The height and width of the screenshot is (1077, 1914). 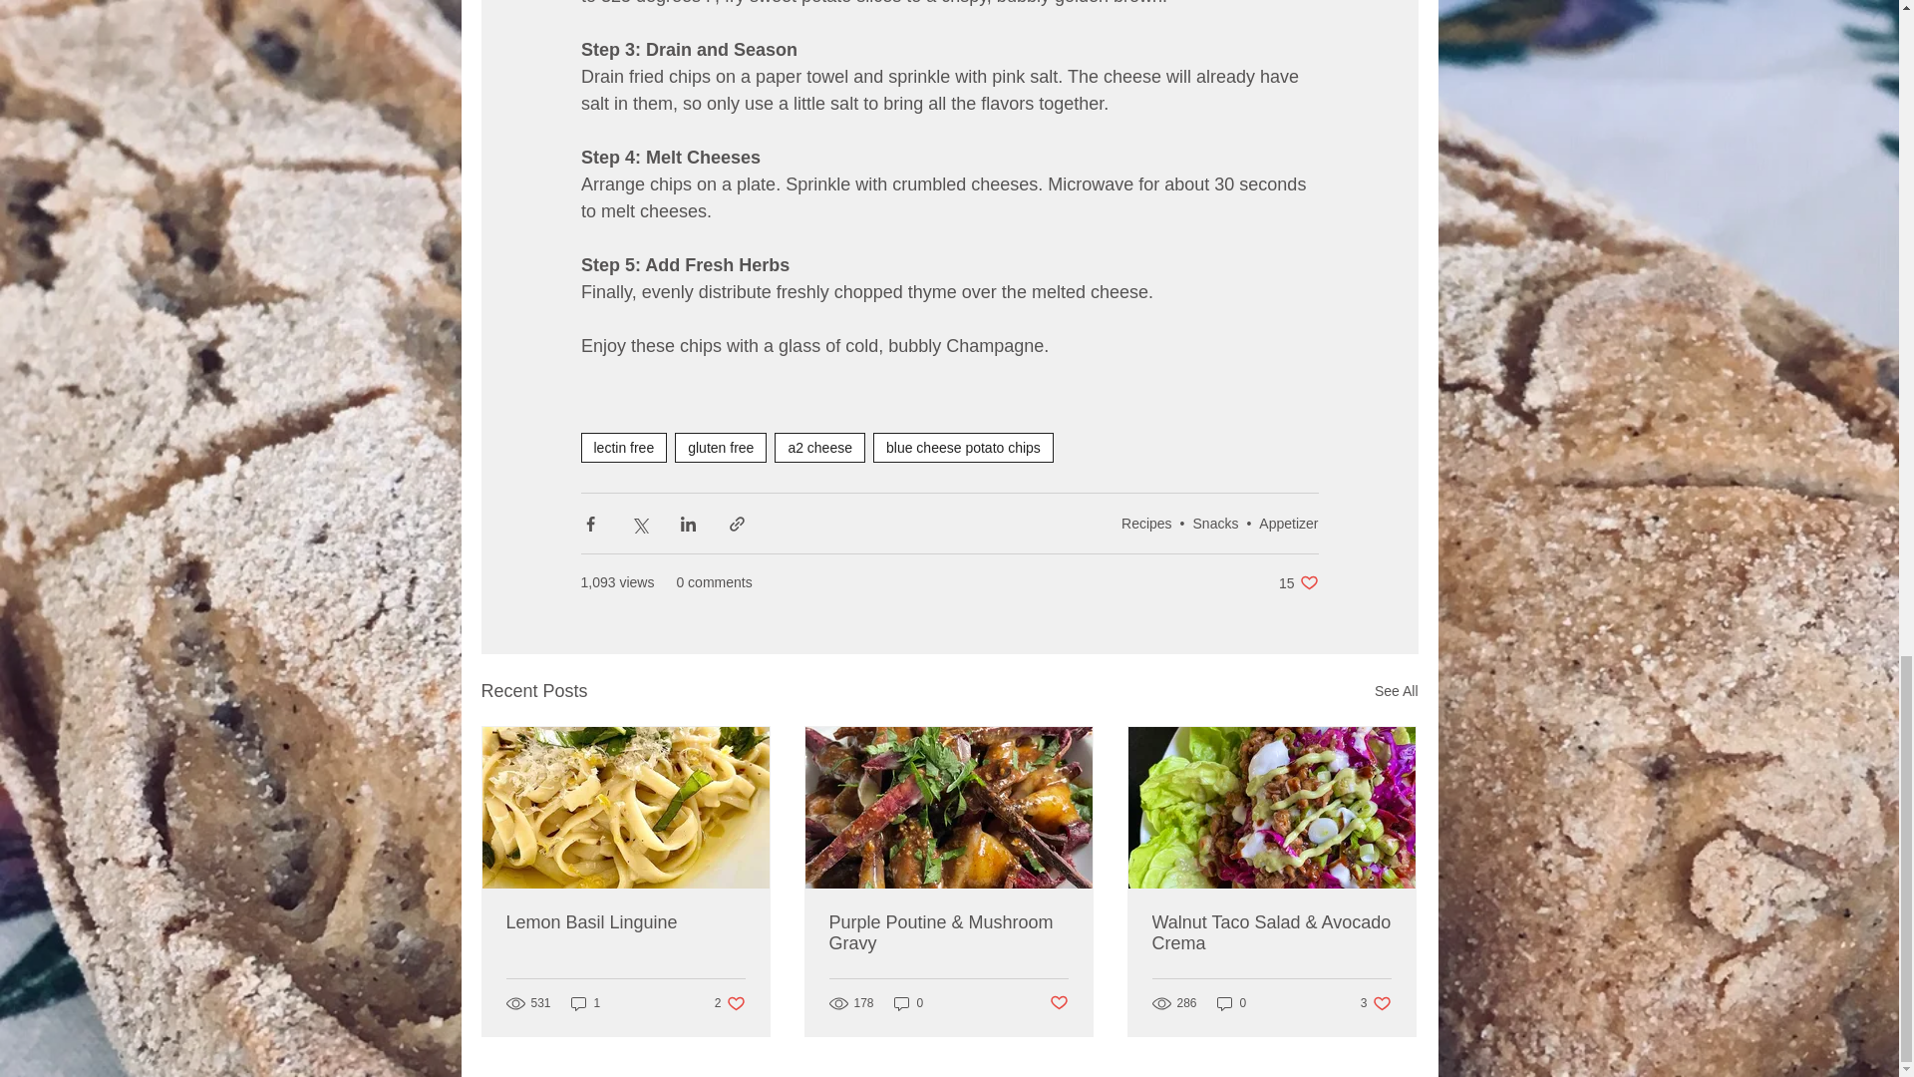 What do you see at coordinates (721, 448) in the screenshot?
I see `gluten free` at bounding box center [721, 448].